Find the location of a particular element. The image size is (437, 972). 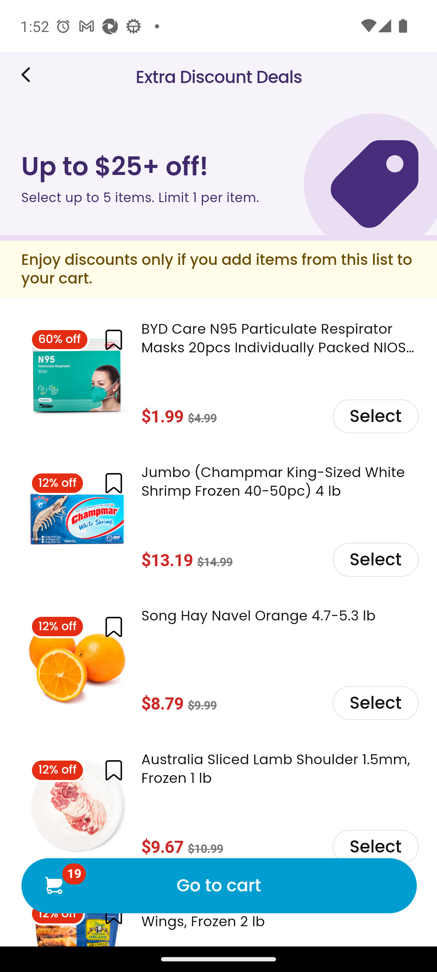

19  is located at coordinates (53, 885).